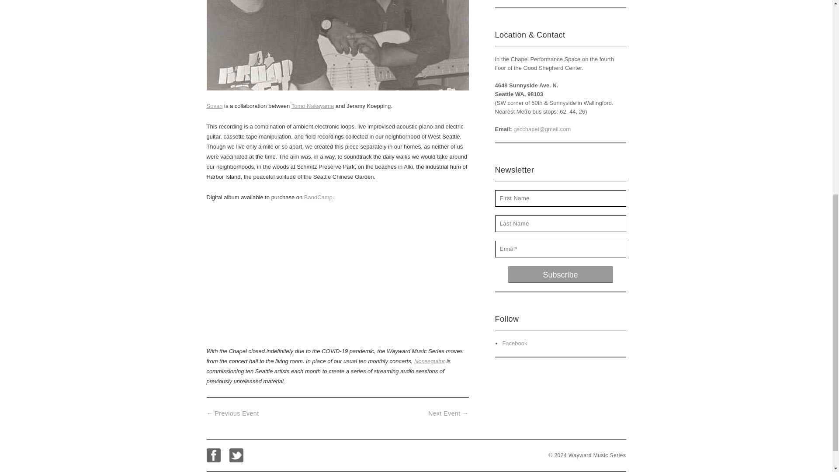  What do you see at coordinates (214, 106) in the screenshot?
I see `Sovan` at bounding box center [214, 106].